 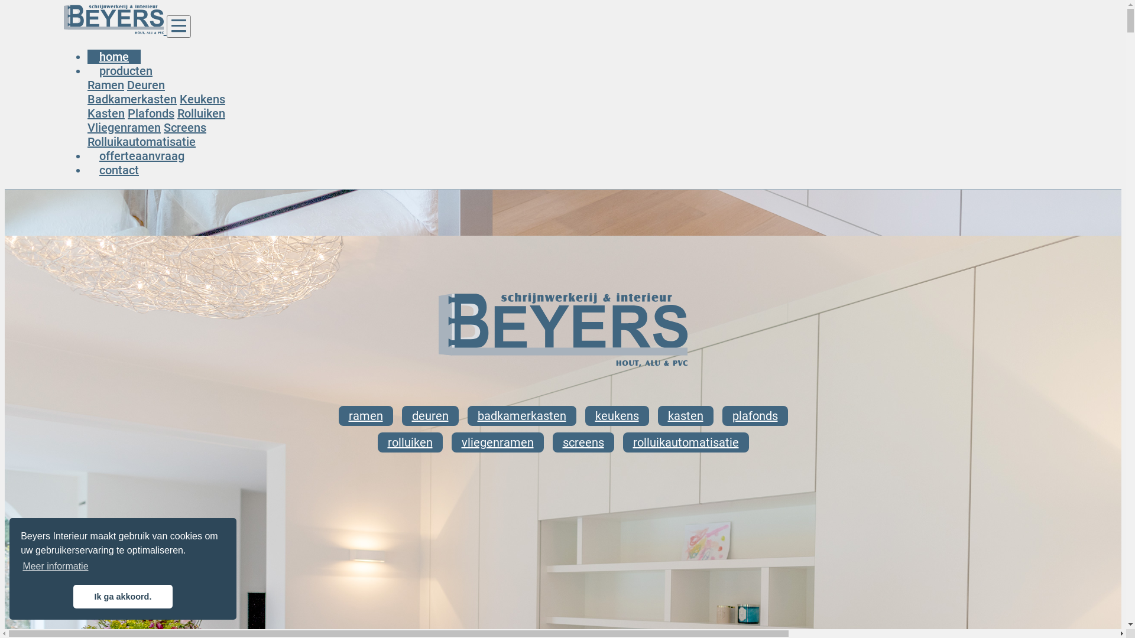 I want to click on kasten, so click(x=685, y=416).